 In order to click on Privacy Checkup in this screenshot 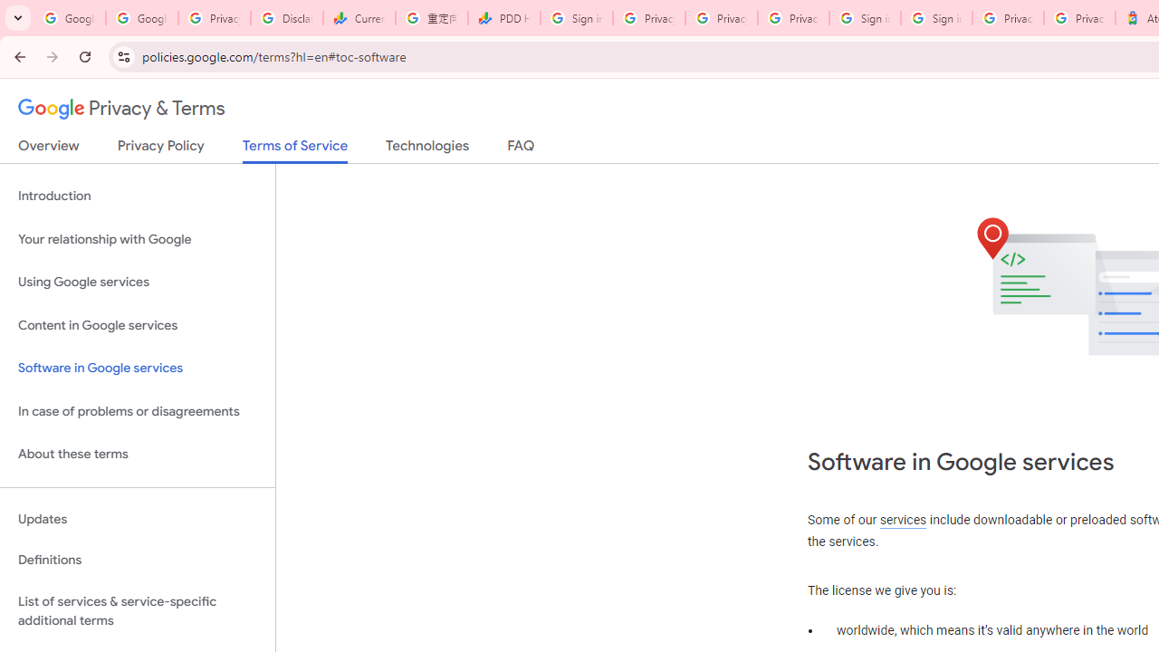, I will do `click(721, 18)`.